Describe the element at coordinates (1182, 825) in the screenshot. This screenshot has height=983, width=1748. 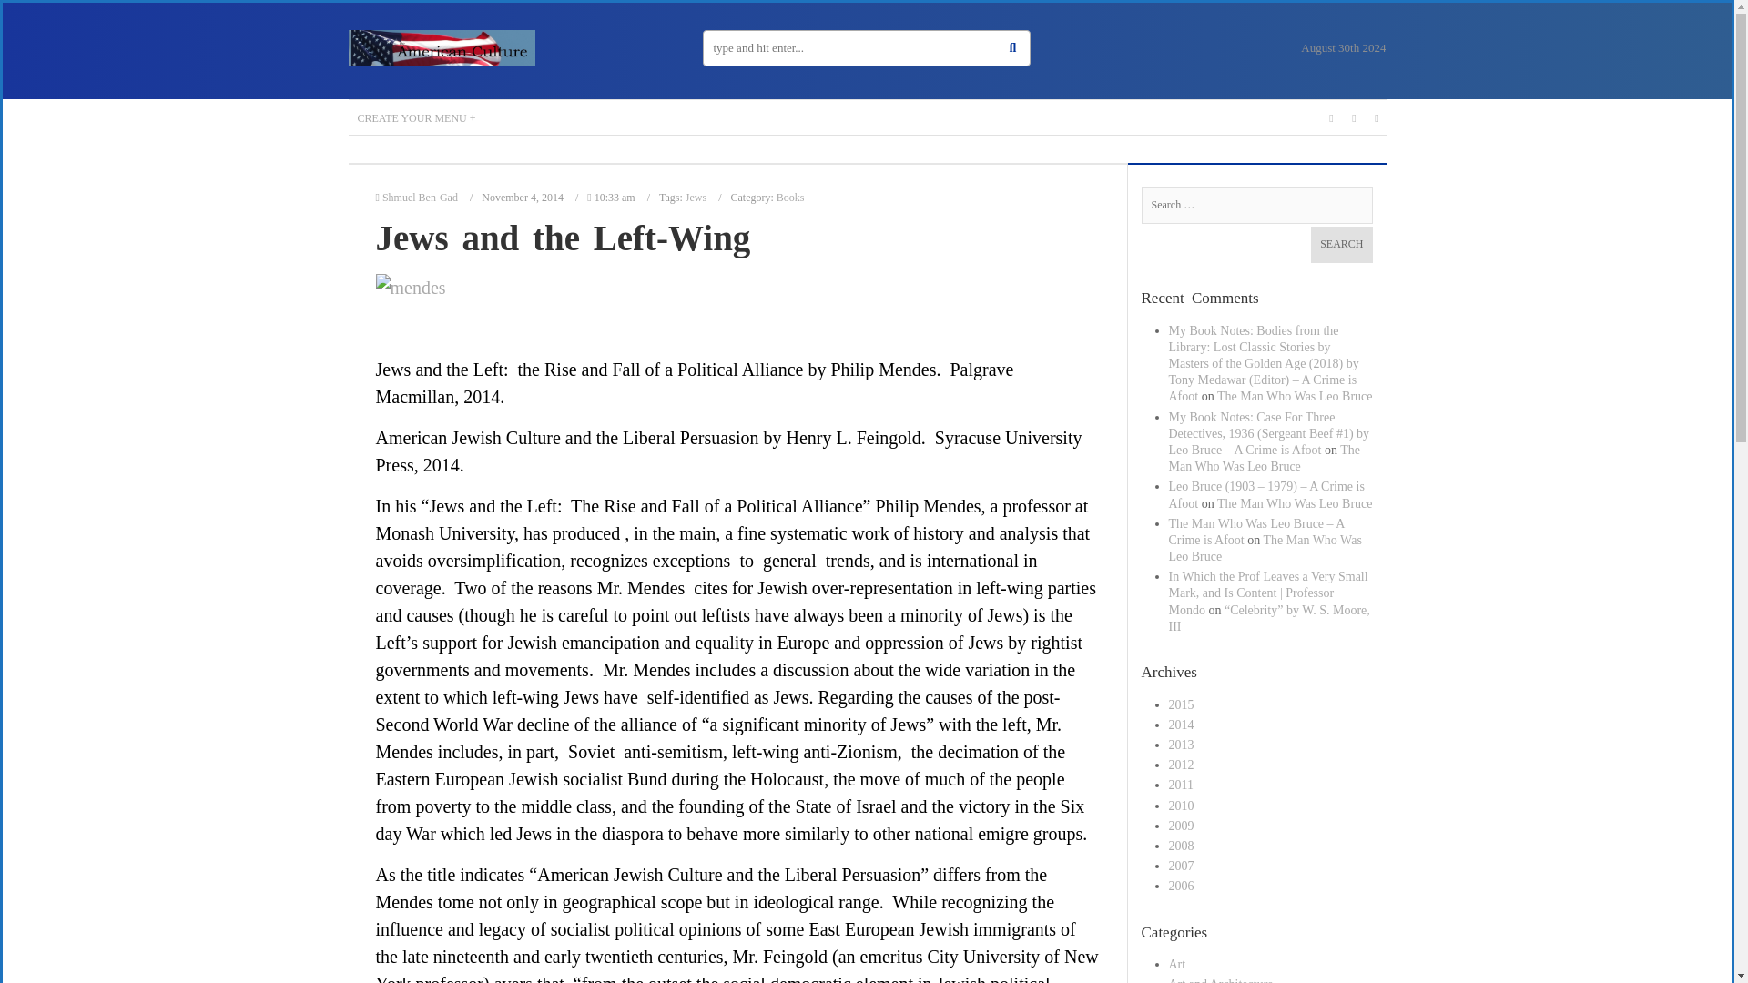
I see `2009` at that location.